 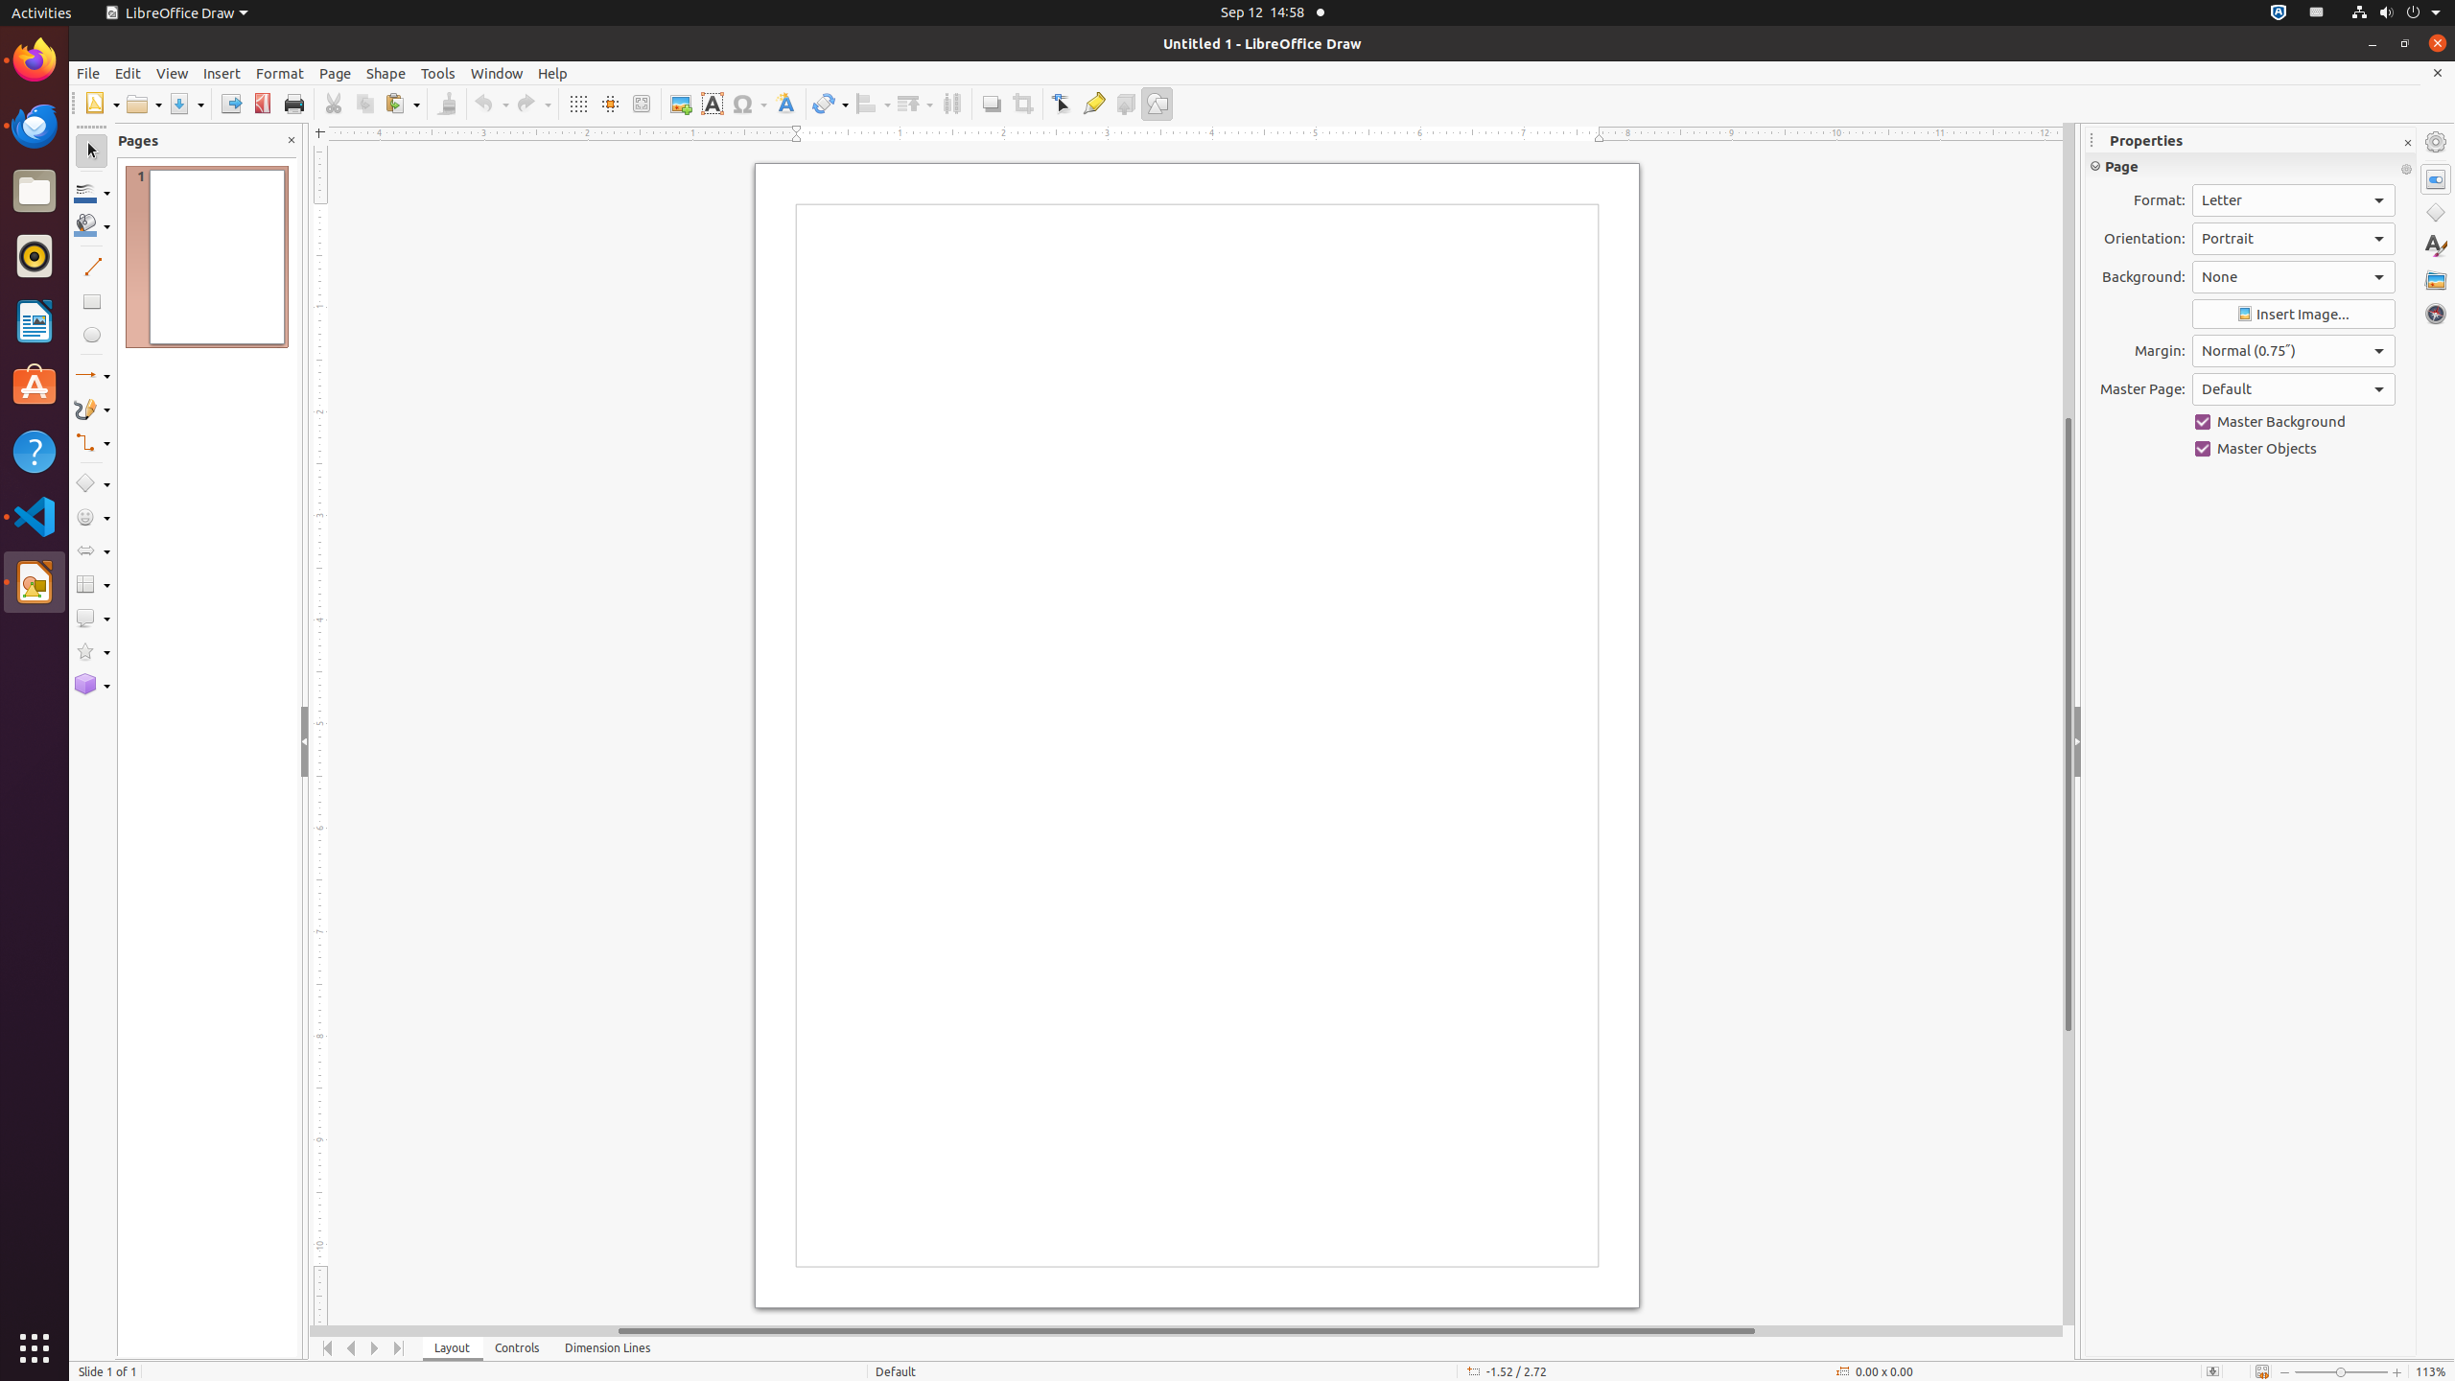 I want to click on 3D Objects, so click(x=92, y=685).